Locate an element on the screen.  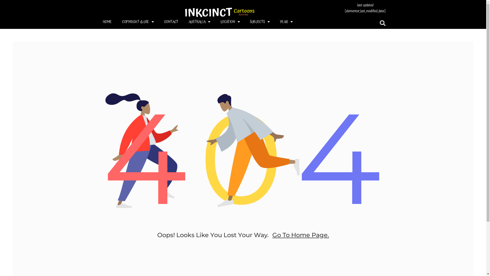
COPYRIGHT & USE is located at coordinates (138, 22).